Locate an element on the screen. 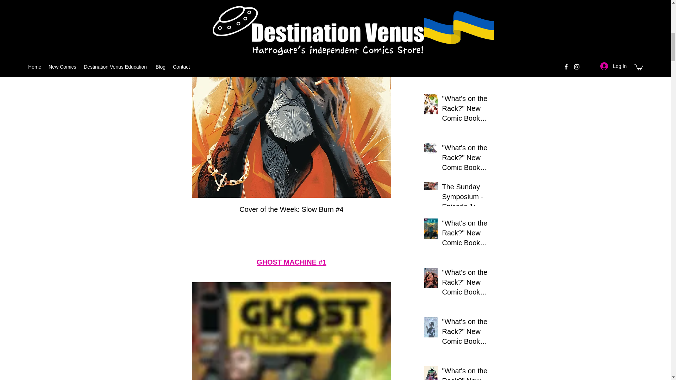 This screenshot has height=380, width=676. "What's on the Rack?" New Comic Book Day 15th May 2024 is located at coordinates (467, 234).